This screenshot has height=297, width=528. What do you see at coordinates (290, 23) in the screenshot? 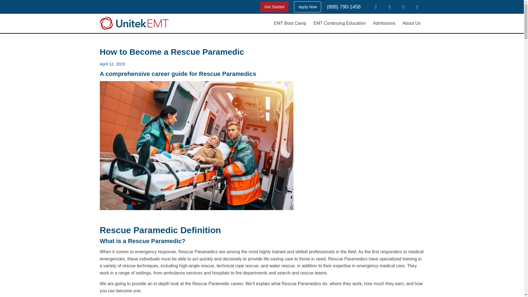
I see `EMT Boot Camp` at bounding box center [290, 23].